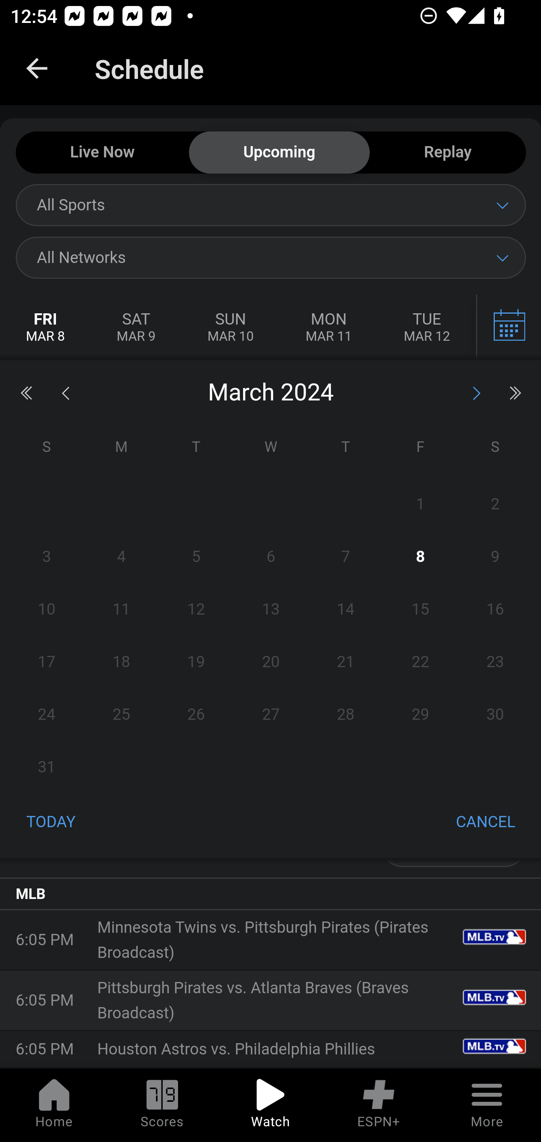 The width and height of the screenshot is (541, 1142). Describe the element at coordinates (136, 328) in the screenshot. I see `SAT MAR 9` at that location.